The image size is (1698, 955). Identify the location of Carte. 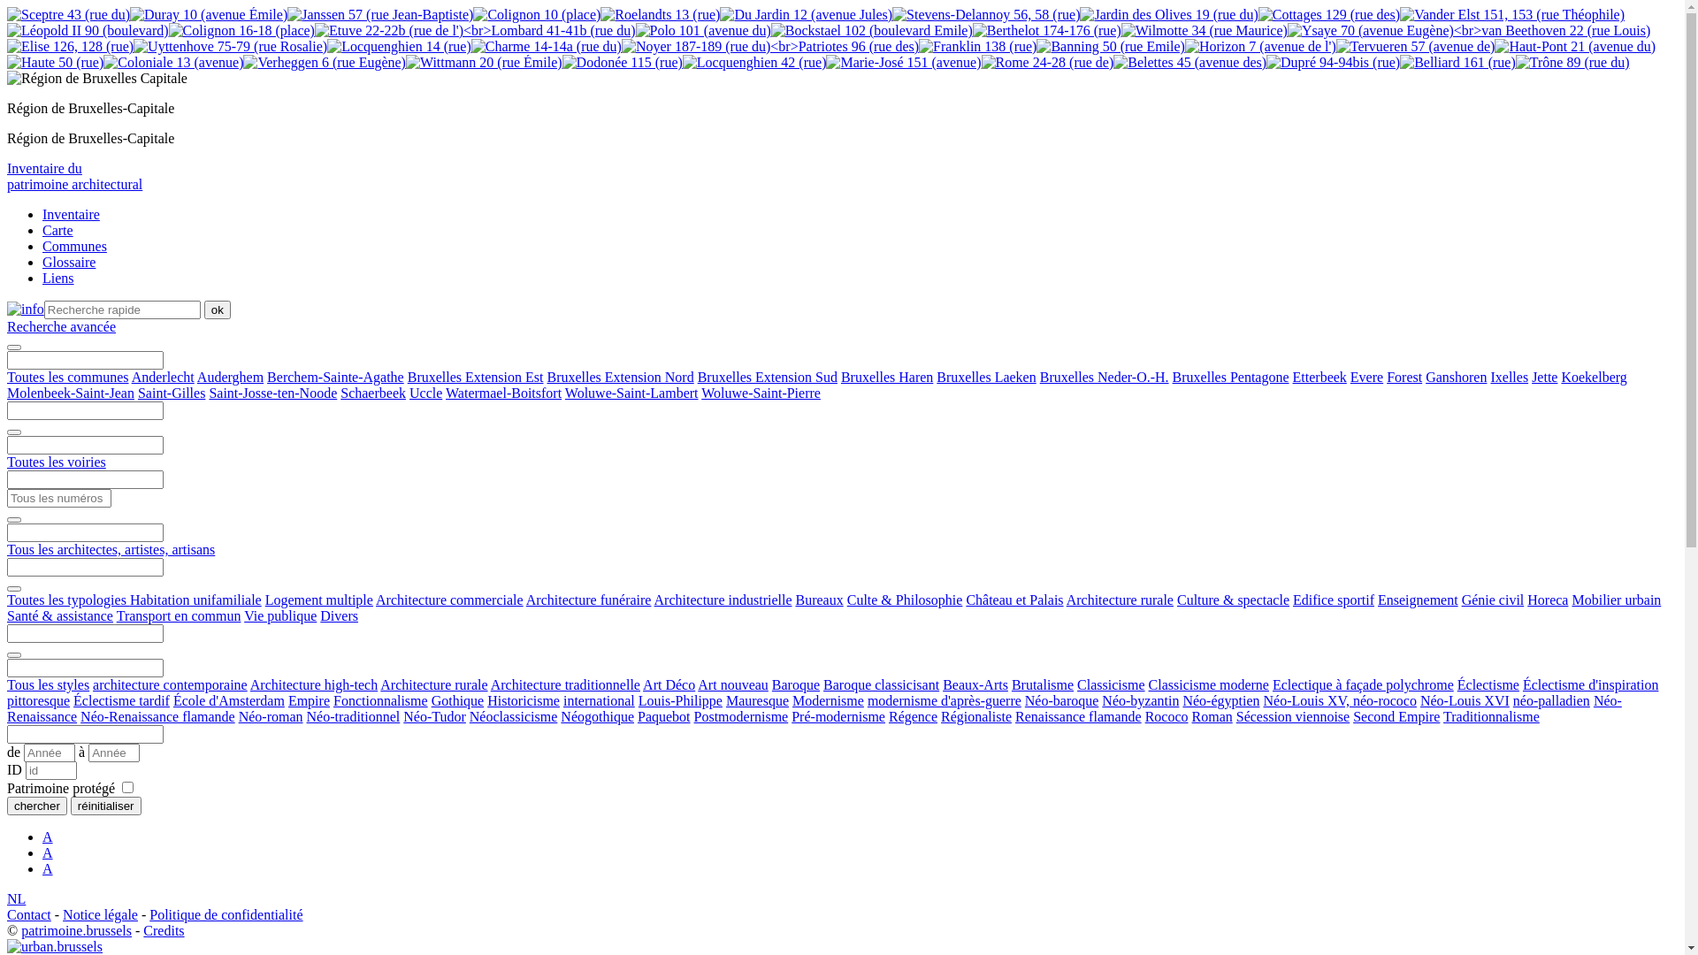
(58, 230).